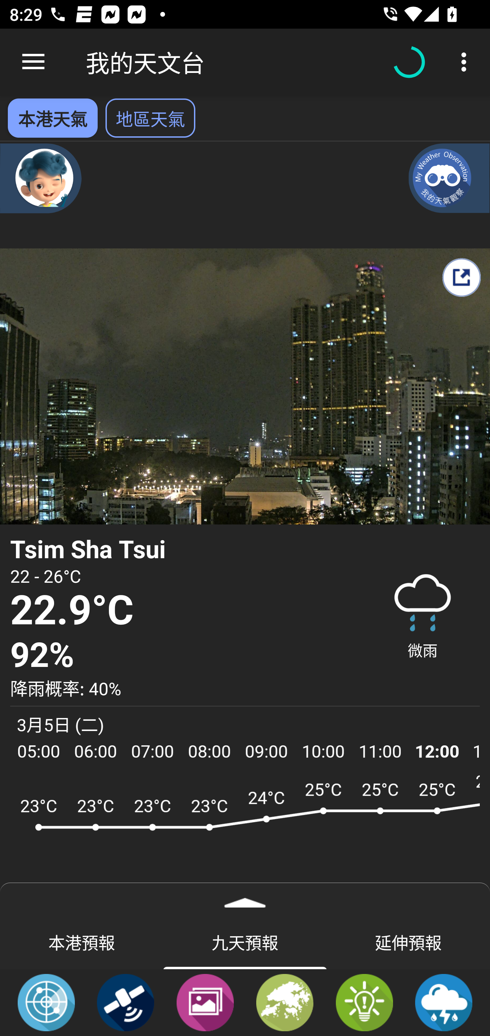 This screenshot has height=1036, width=490. What do you see at coordinates (82, 942) in the screenshot?
I see `本港預報` at bounding box center [82, 942].